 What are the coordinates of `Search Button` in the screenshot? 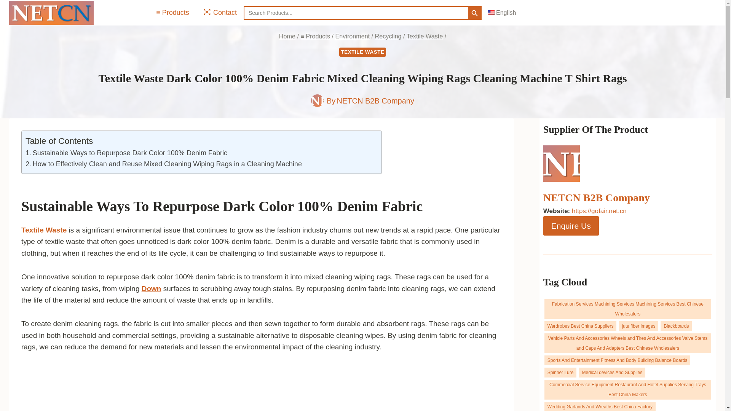 It's located at (474, 13).